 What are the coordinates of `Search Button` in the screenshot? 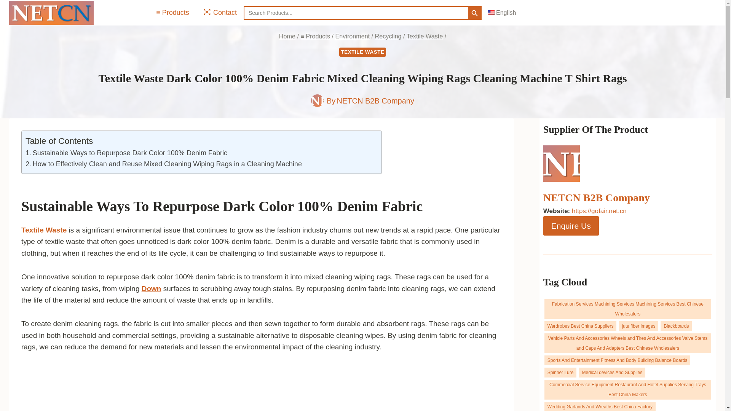 It's located at (474, 13).